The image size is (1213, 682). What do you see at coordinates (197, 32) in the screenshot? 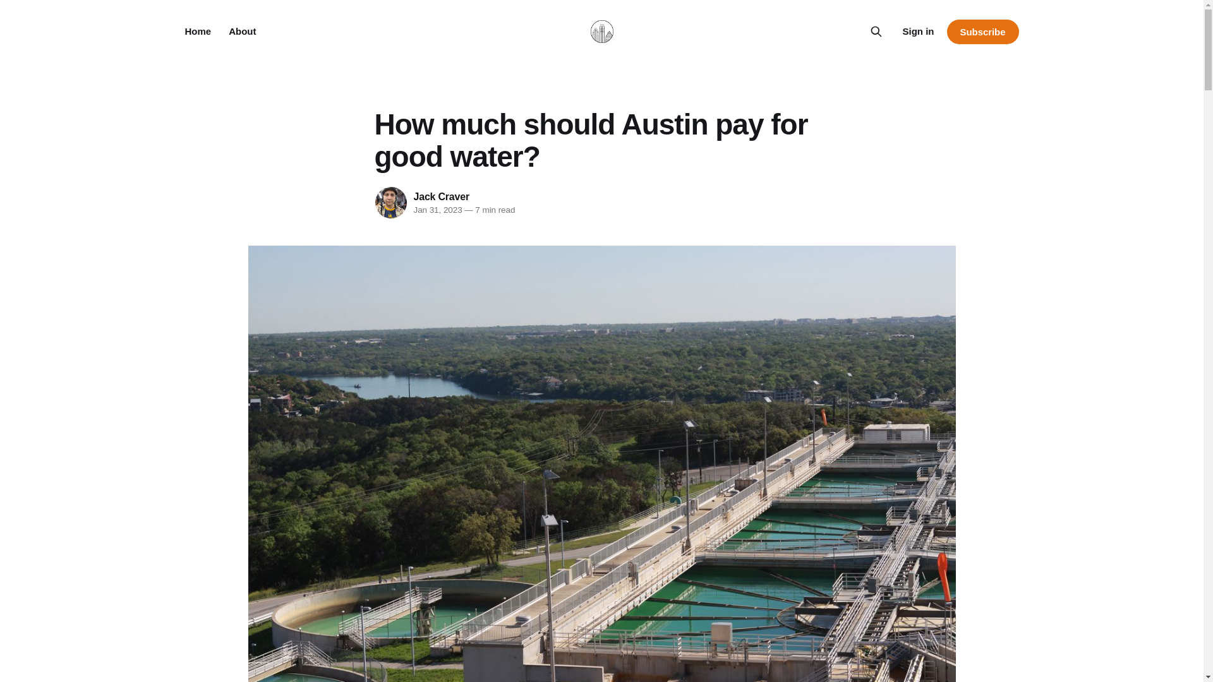
I see `Home` at bounding box center [197, 32].